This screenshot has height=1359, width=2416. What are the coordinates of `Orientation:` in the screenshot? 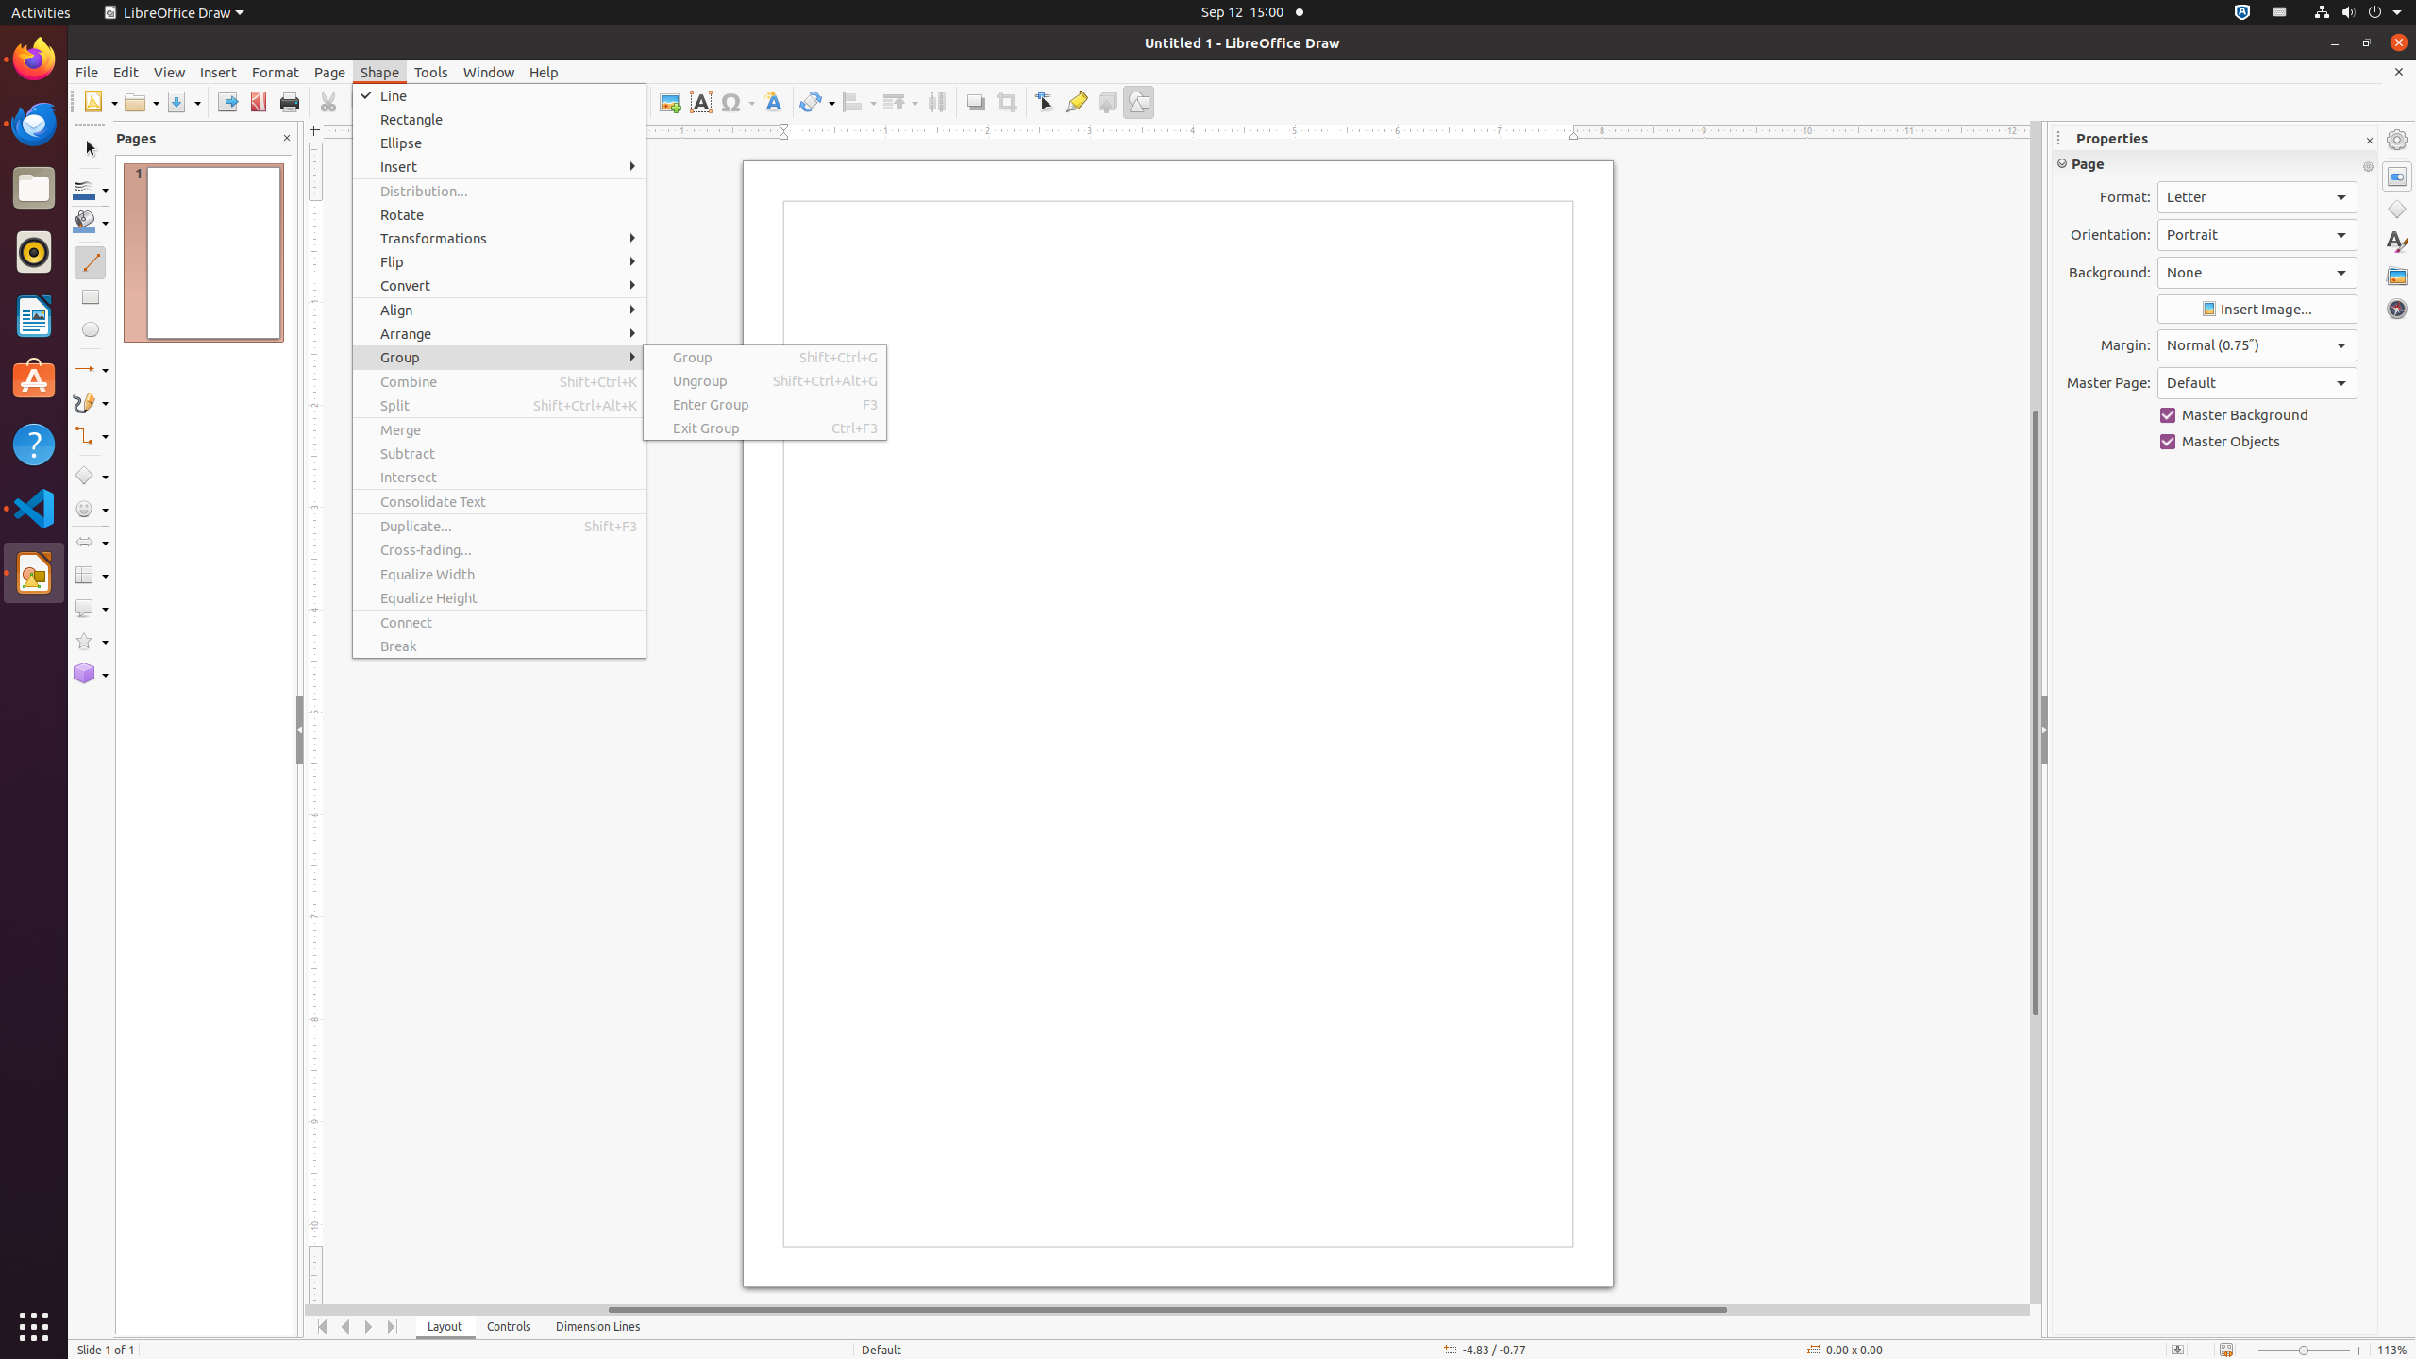 It's located at (2257, 235).